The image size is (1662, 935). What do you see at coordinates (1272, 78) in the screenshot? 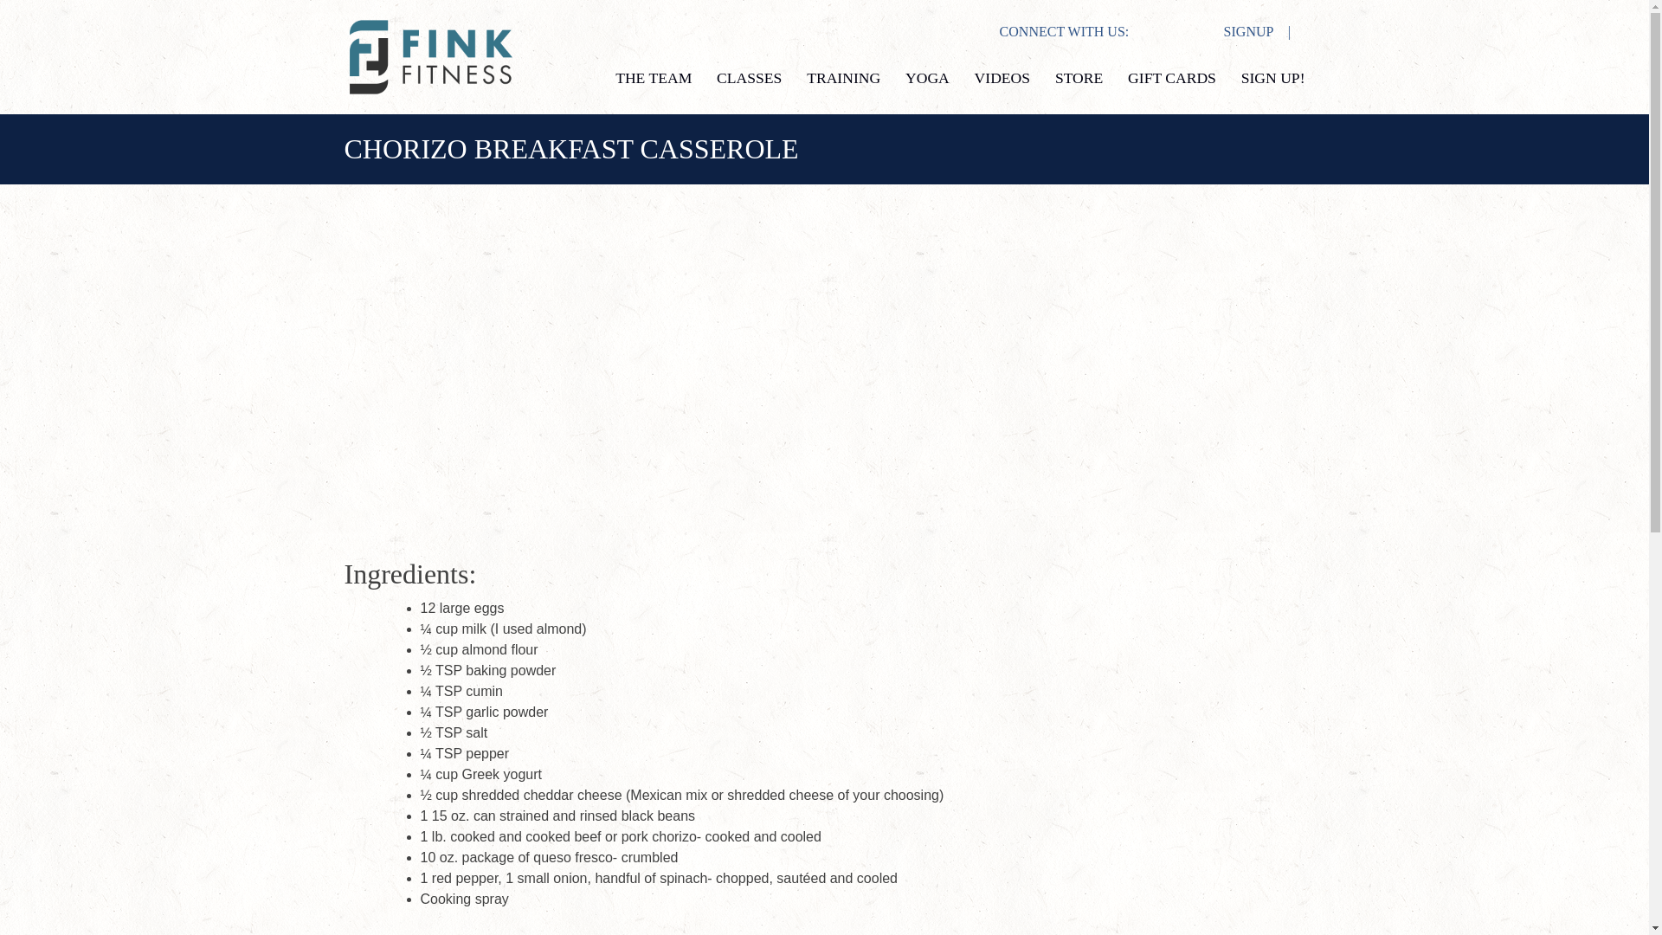
I see `SIGN UP!` at bounding box center [1272, 78].